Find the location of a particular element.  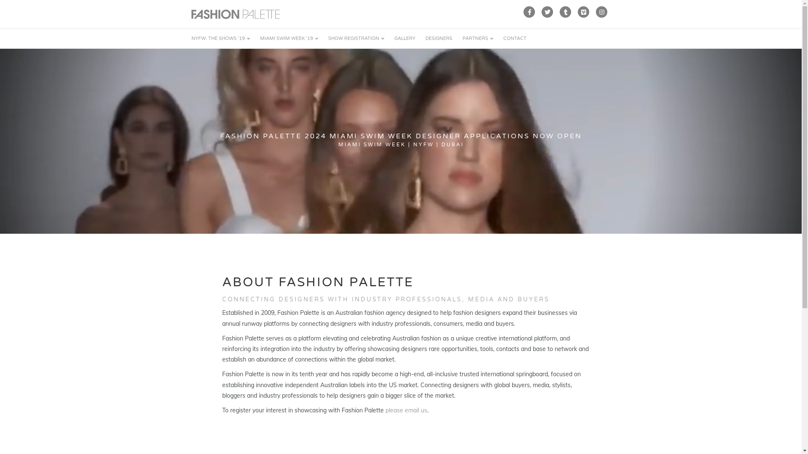

DESIGNERS is located at coordinates (439, 39).